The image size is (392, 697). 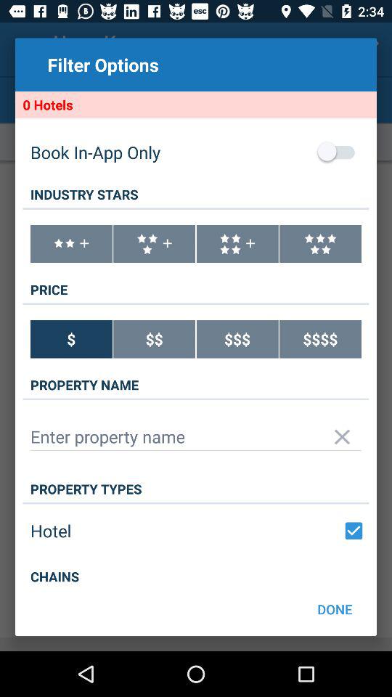 What do you see at coordinates (196, 437) in the screenshot?
I see `enter name` at bounding box center [196, 437].